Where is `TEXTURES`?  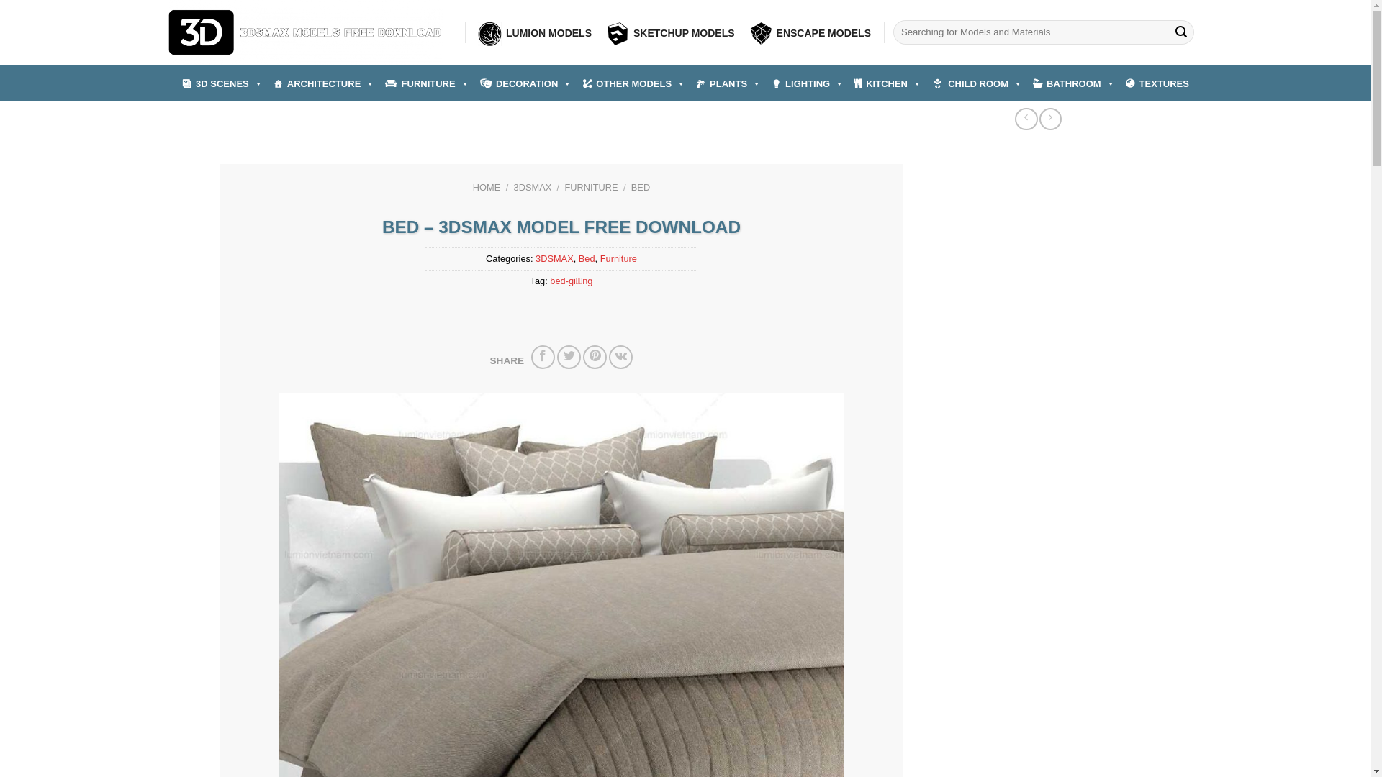
TEXTURES is located at coordinates (1157, 83).